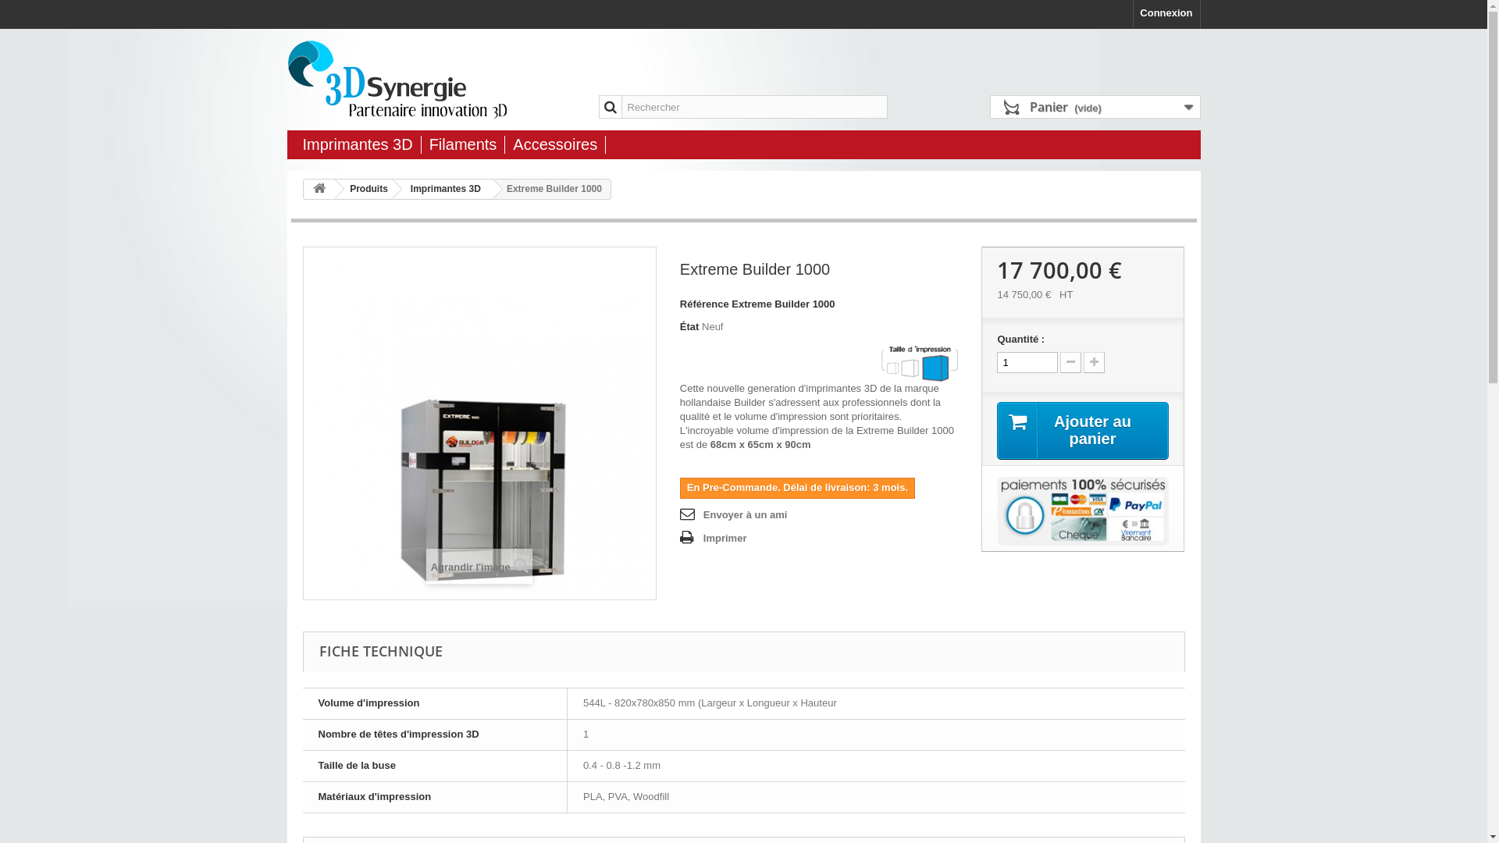 The width and height of the screenshot is (1499, 843). What do you see at coordinates (358, 144) in the screenshot?
I see `Imprimantes 3D` at bounding box center [358, 144].